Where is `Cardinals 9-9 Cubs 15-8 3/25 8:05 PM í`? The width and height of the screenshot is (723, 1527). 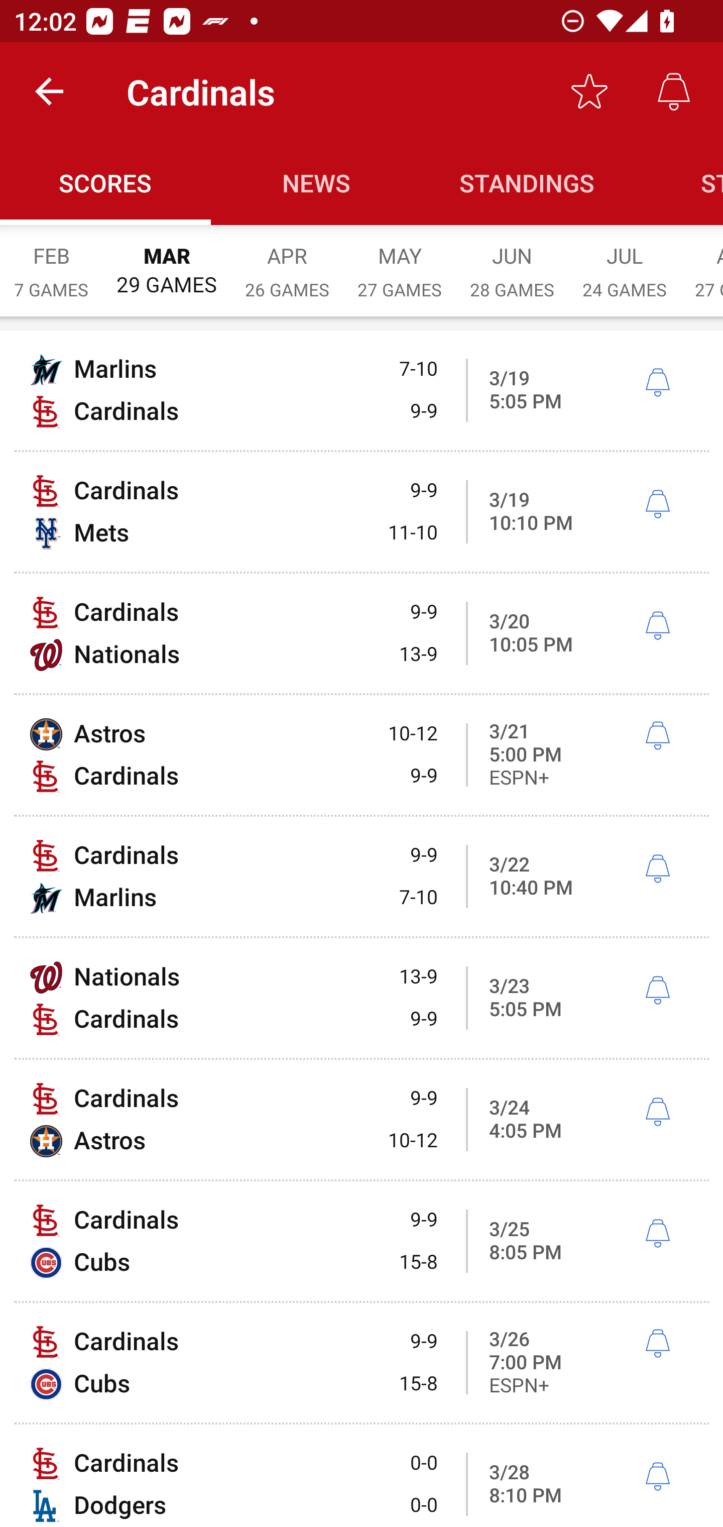
Cardinals 9-9 Cubs 15-8 3/25 8:05 PM í is located at coordinates (361, 1241).